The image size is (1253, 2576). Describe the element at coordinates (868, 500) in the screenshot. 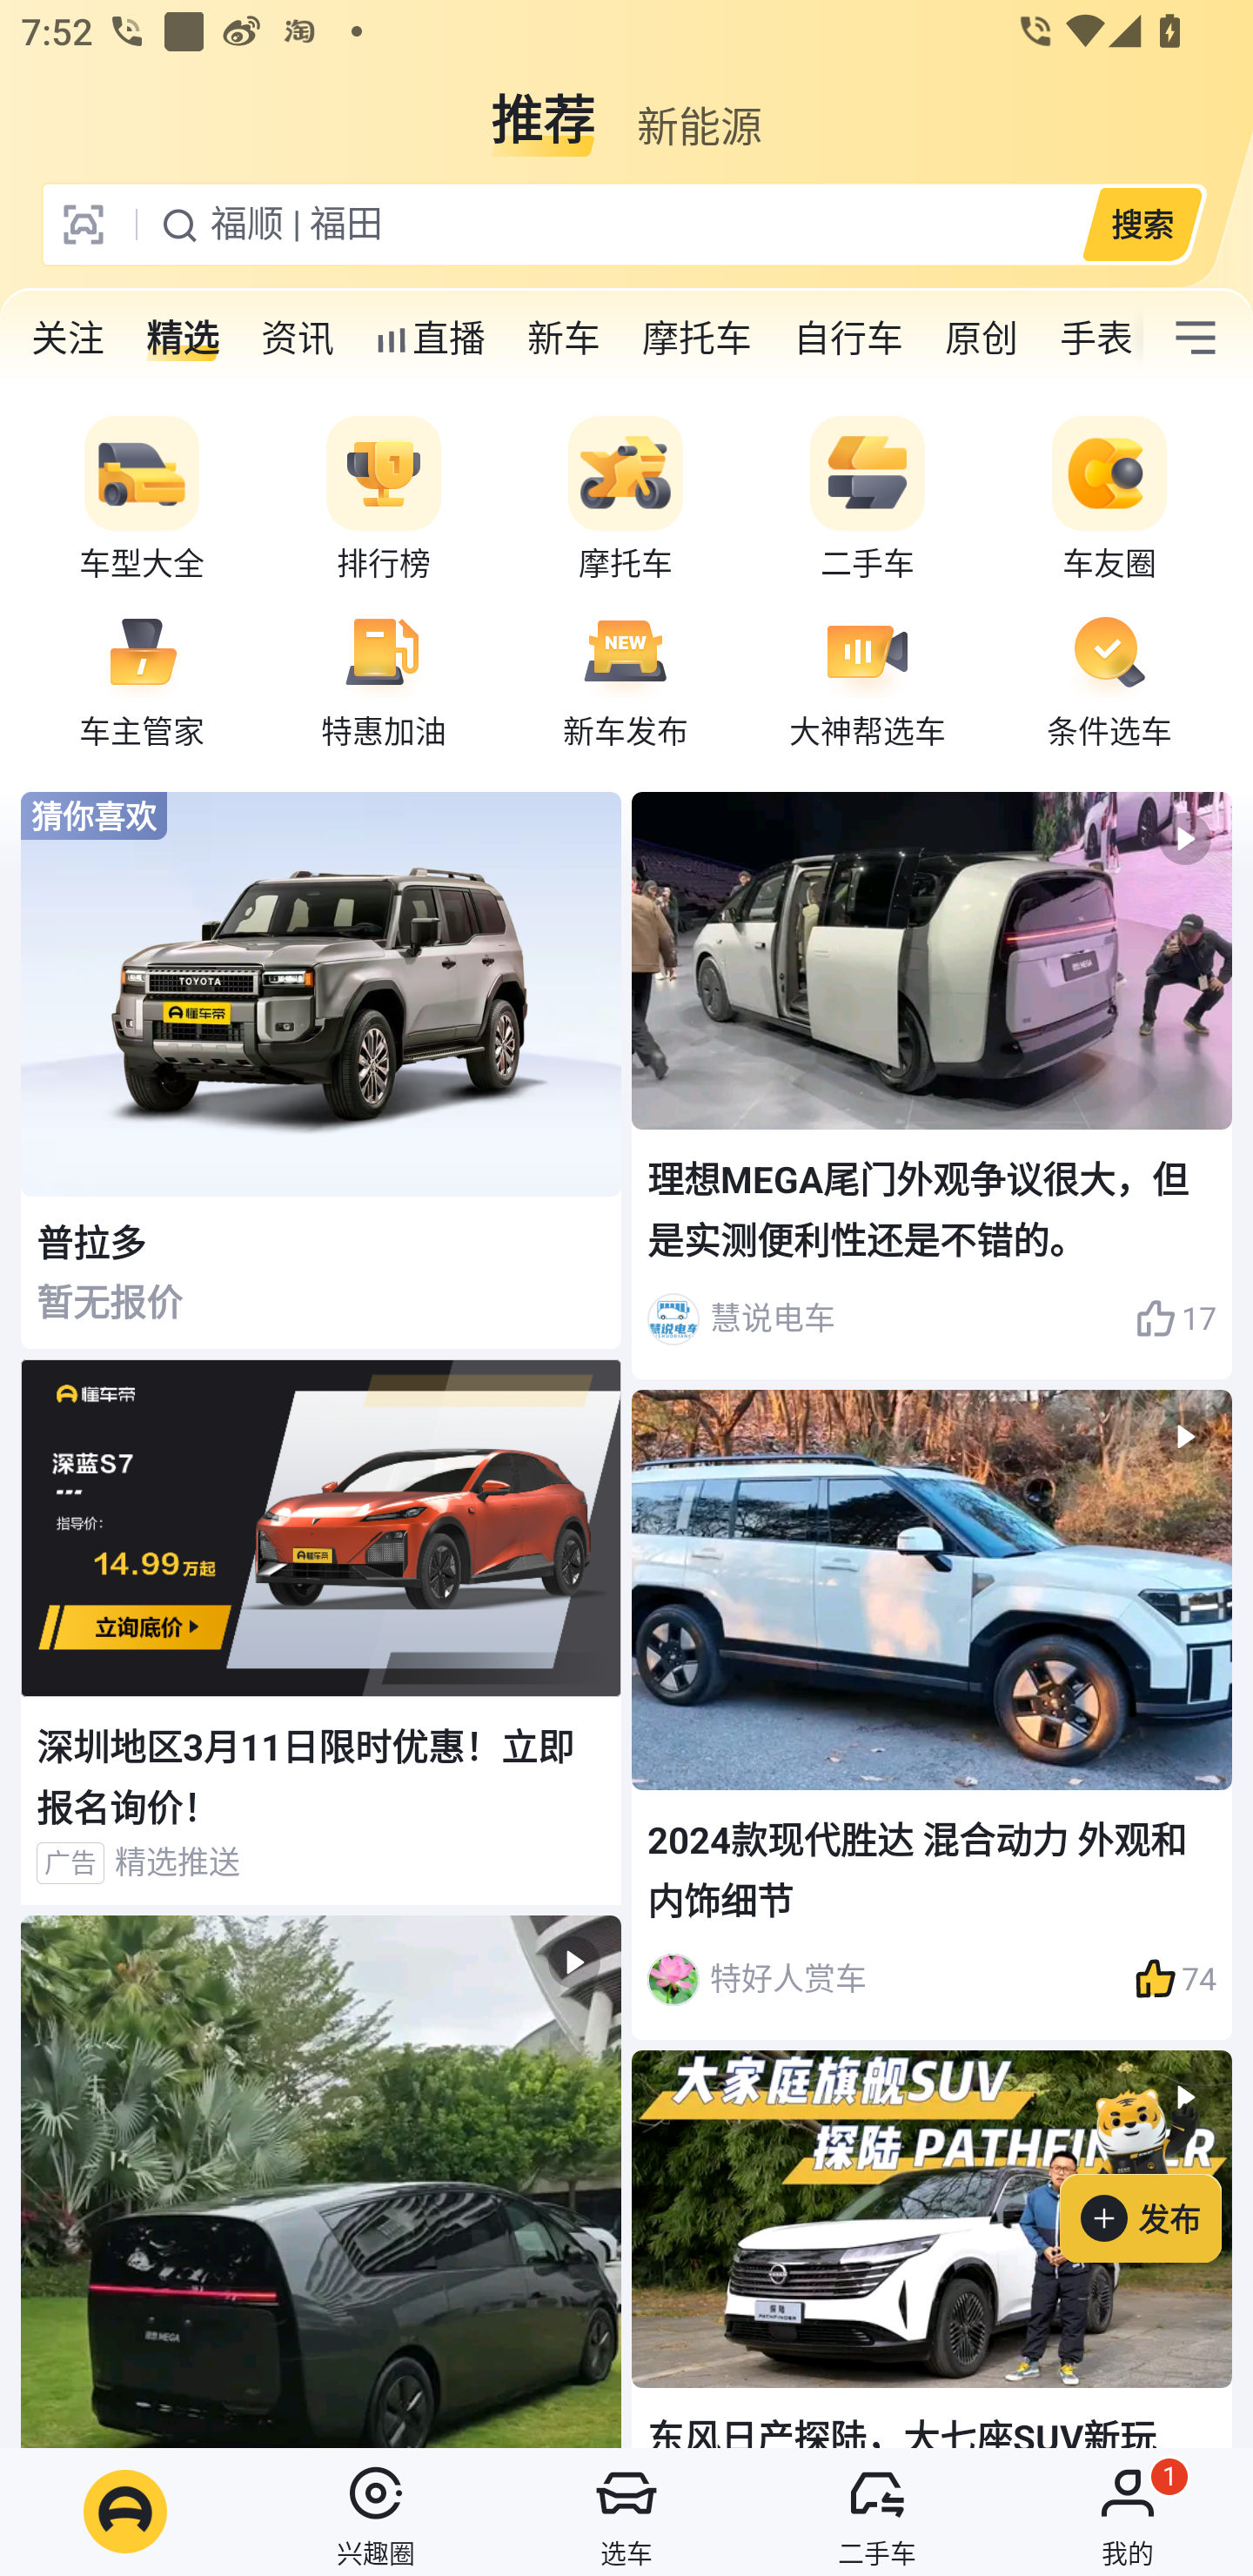

I see `二手车` at that location.